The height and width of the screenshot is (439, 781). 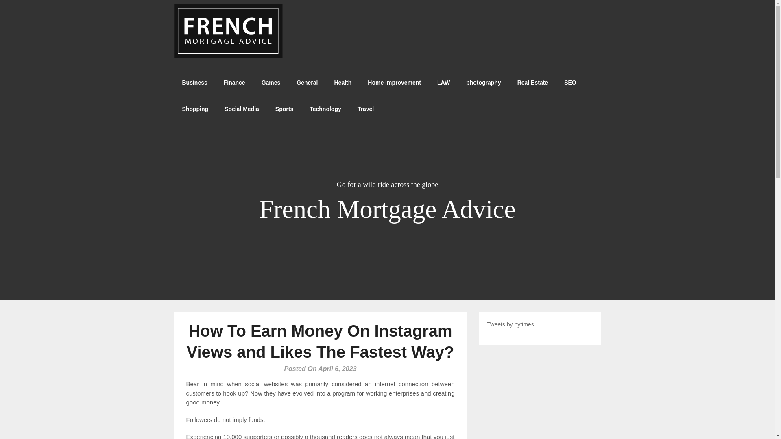 What do you see at coordinates (307, 83) in the screenshot?
I see `General` at bounding box center [307, 83].